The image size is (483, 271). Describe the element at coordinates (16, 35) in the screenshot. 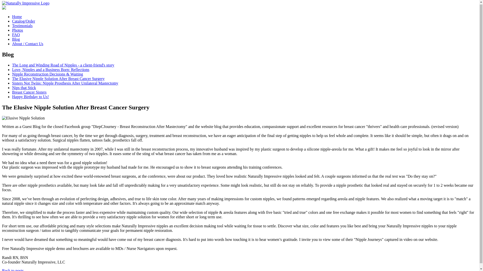

I see `FAQ` at that location.